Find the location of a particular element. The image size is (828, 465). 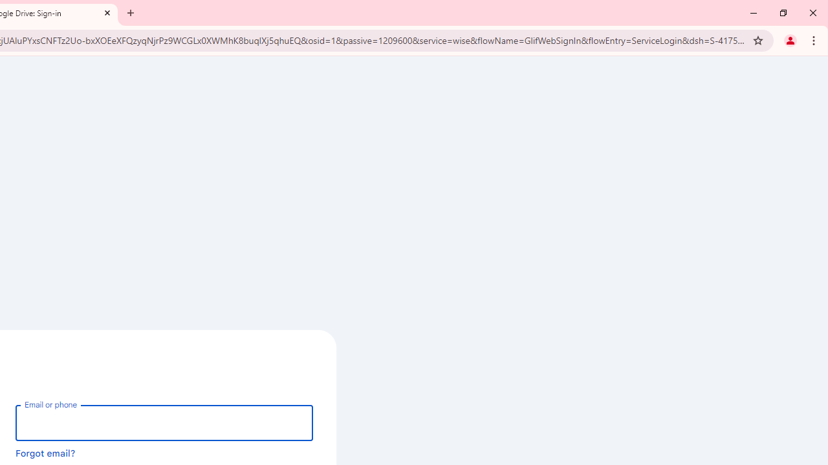

Minimize is located at coordinates (754, 13).